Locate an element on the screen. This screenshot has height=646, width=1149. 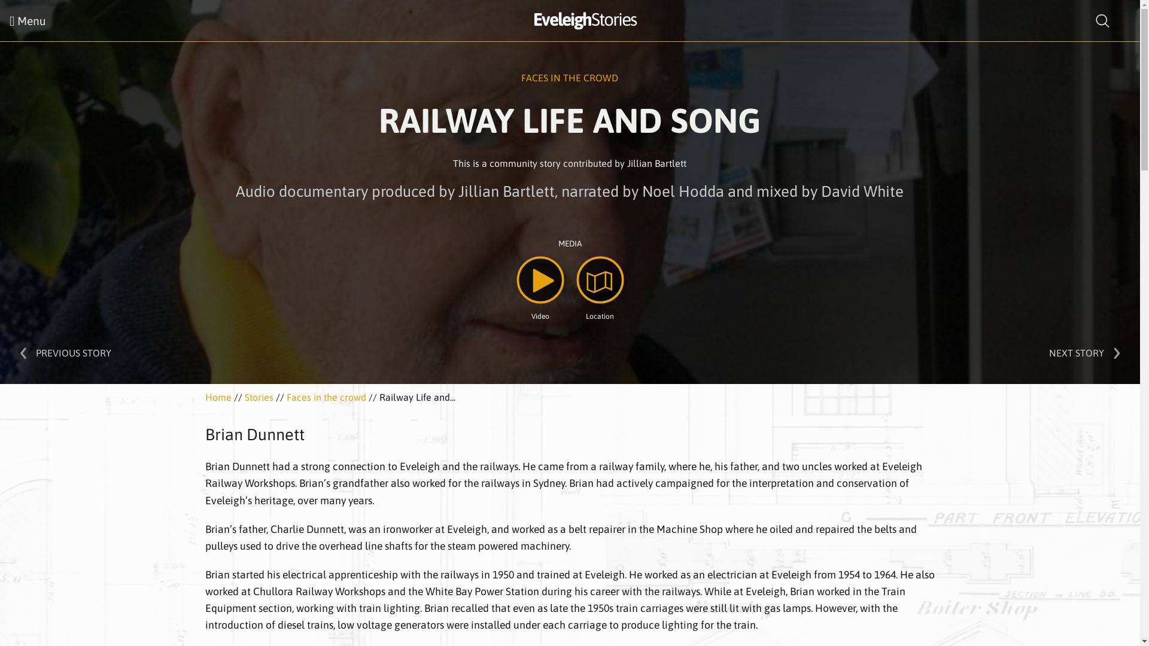
Home is located at coordinates (218, 397).